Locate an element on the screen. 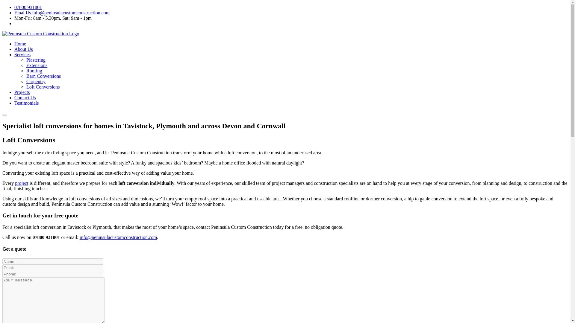 The height and width of the screenshot is (323, 575). Services is located at coordinates (22, 54).